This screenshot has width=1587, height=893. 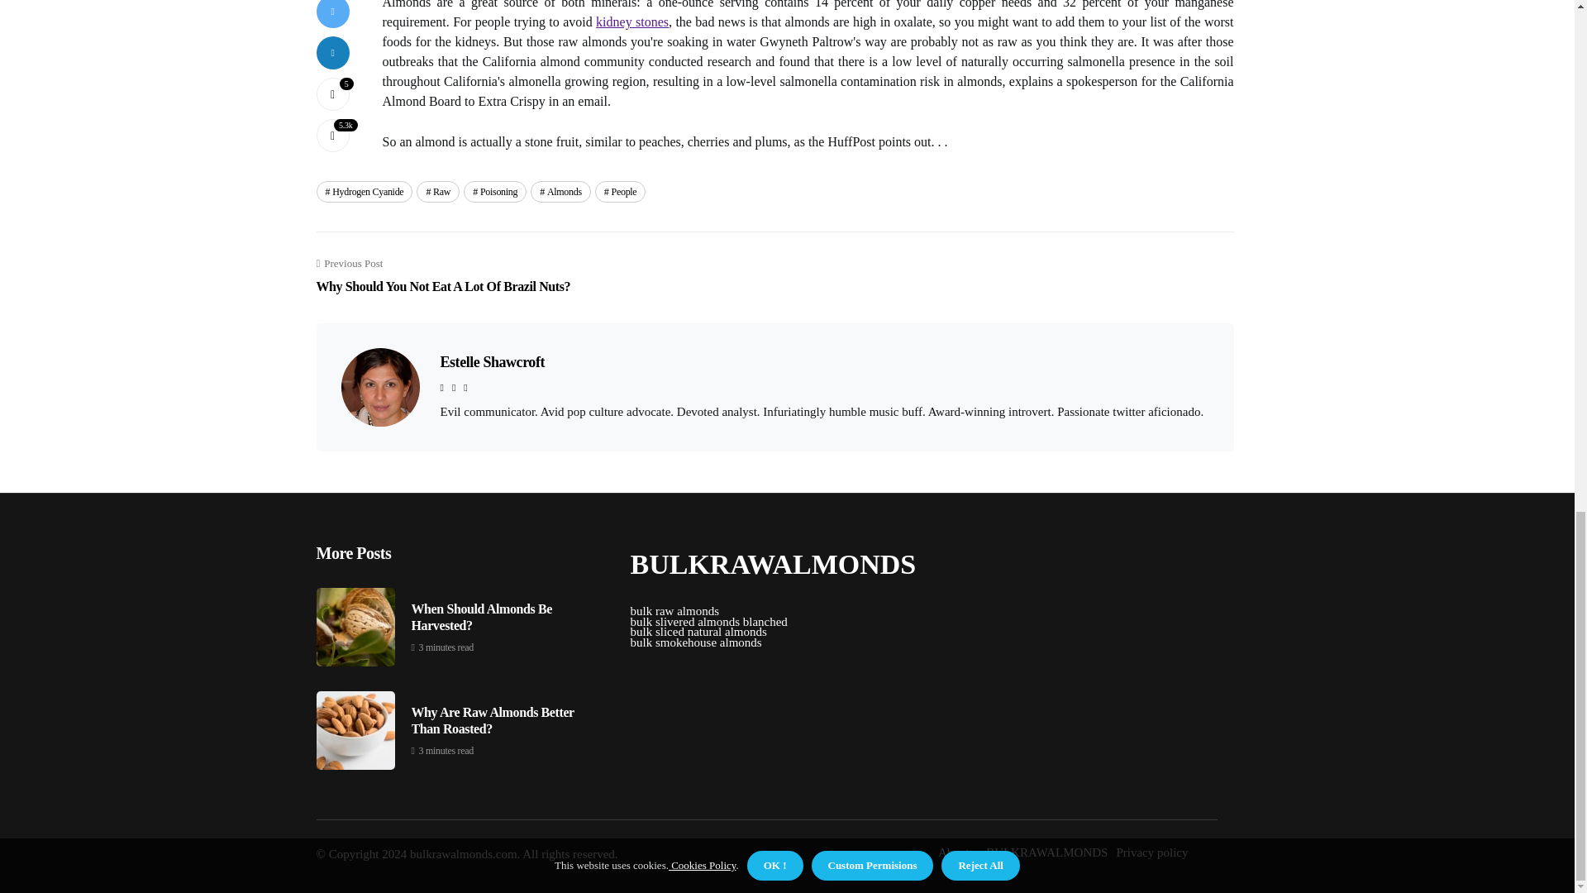 What do you see at coordinates (364, 192) in the screenshot?
I see `People` at bounding box center [364, 192].